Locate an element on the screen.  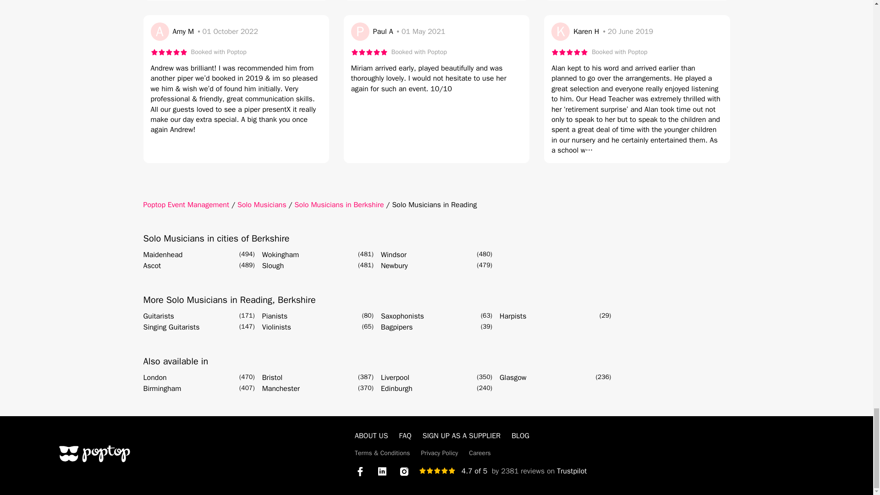
Wokingham is located at coordinates (280, 255).